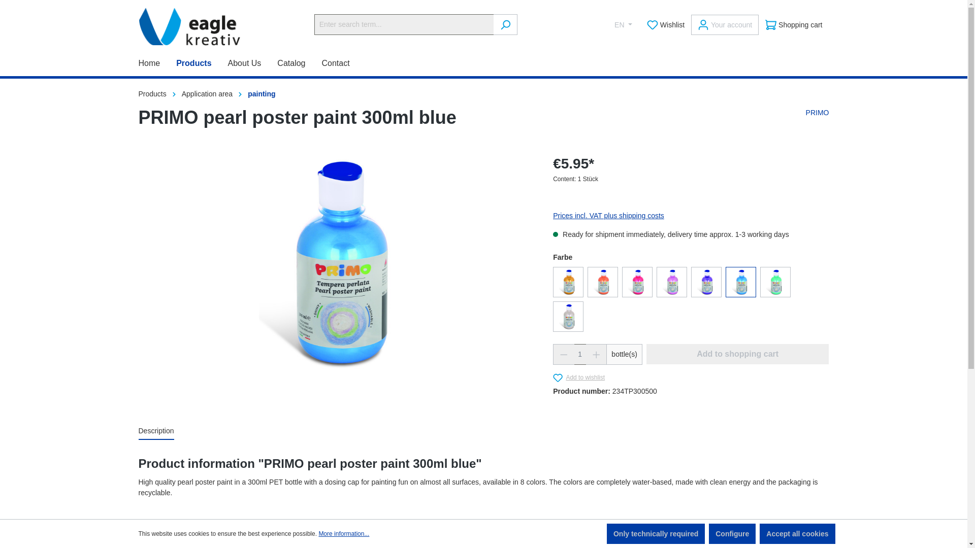  I want to click on EN, so click(623, 24).